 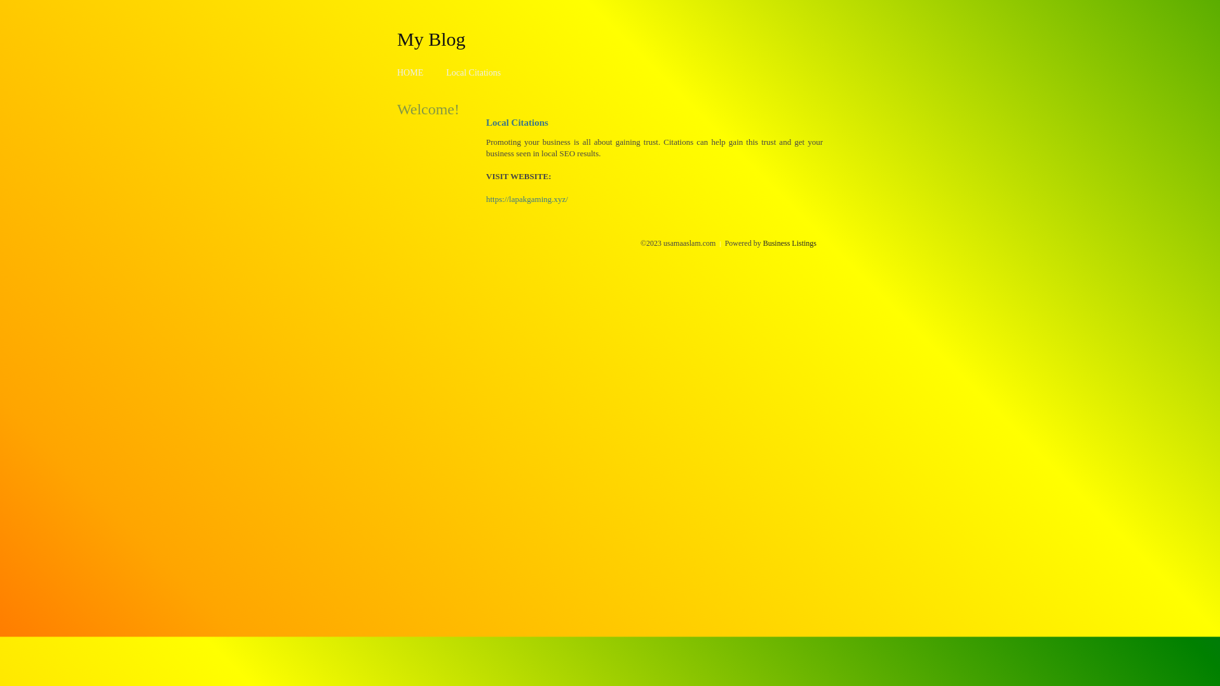 What do you see at coordinates (473, 72) in the screenshot?
I see `Local Citations` at bounding box center [473, 72].